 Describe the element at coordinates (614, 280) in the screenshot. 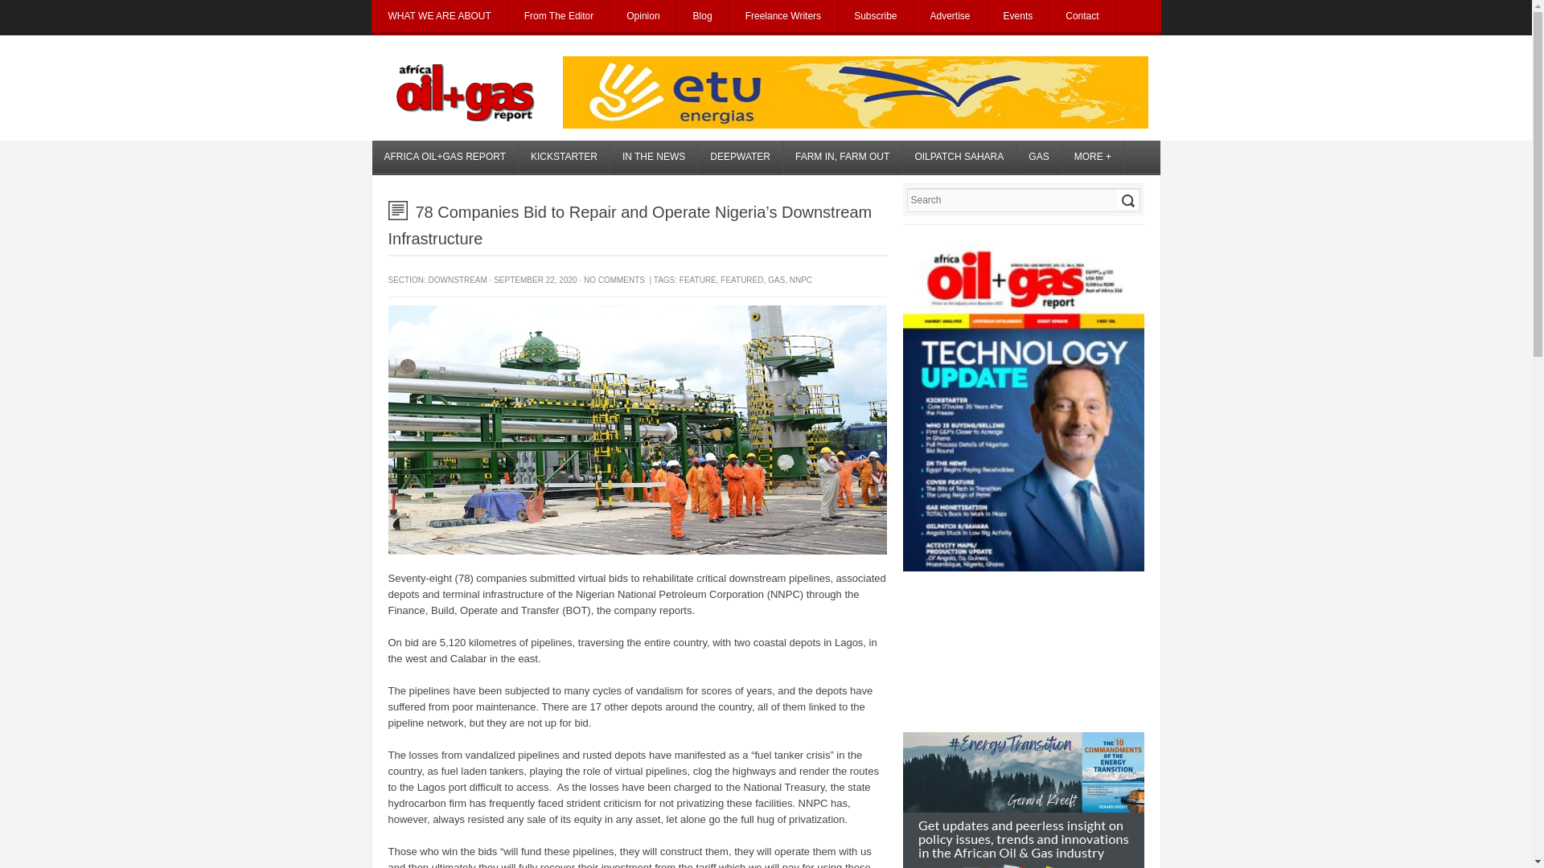

I see `NO COMMENTS` at that location.